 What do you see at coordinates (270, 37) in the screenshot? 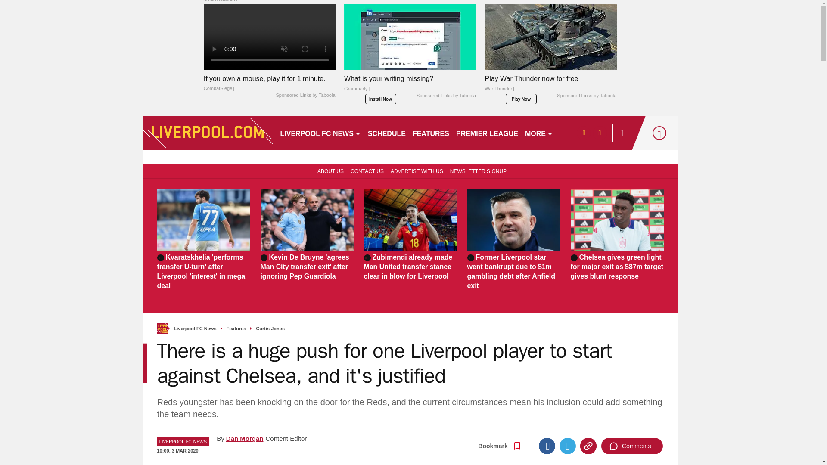
I see `If you own a mouse, play it for 1 minute.` at bounding box center [270, 37].